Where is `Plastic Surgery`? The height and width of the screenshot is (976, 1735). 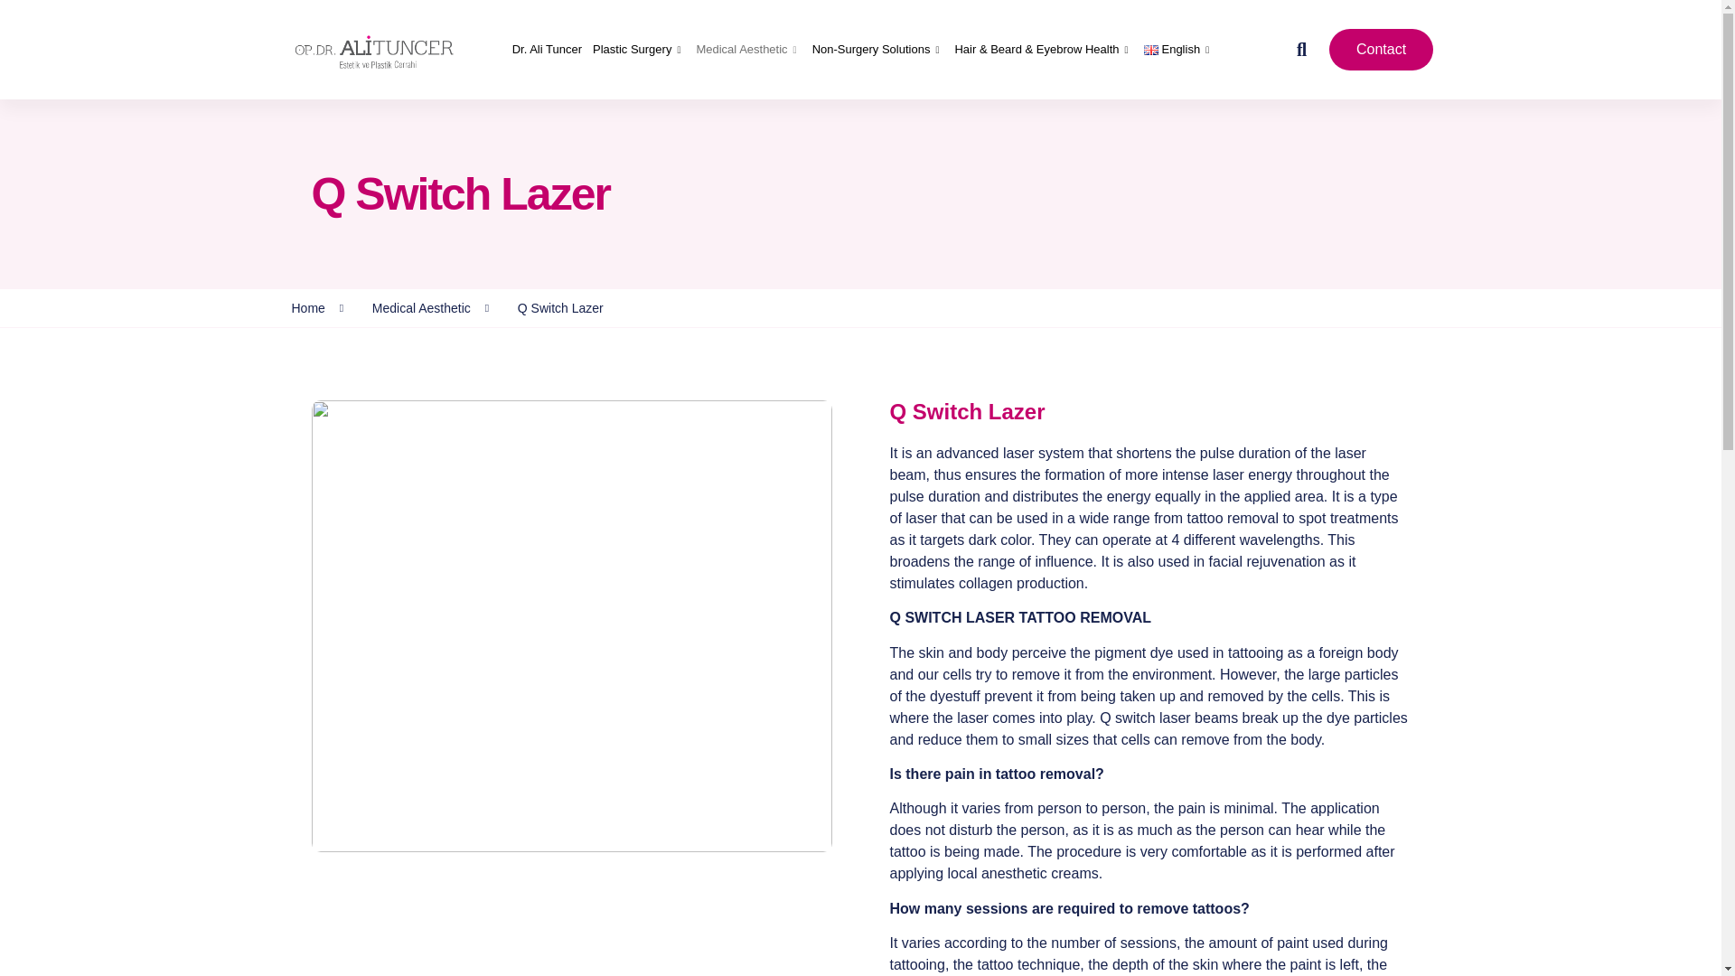
Plastic Surgery is located at coordinates (643, 50).